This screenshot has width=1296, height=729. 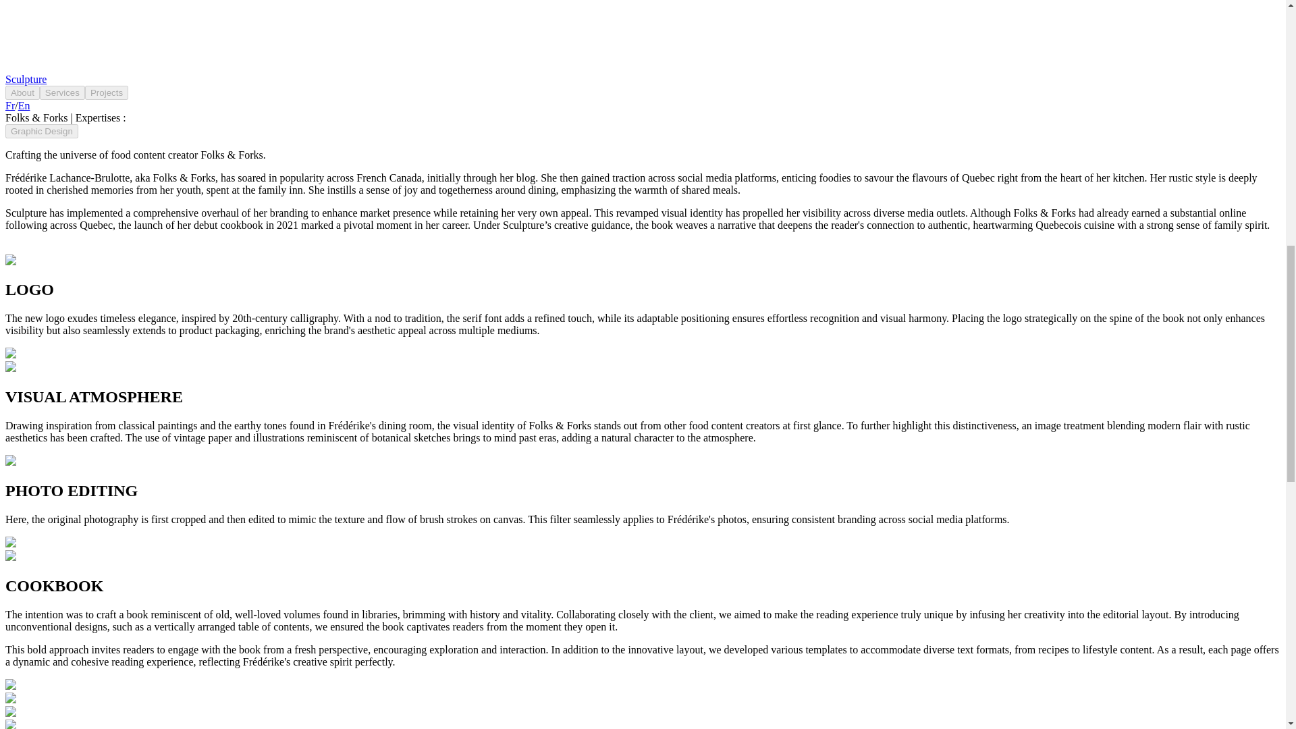 I want to click on Sculpture, so click(x=26, y=80).